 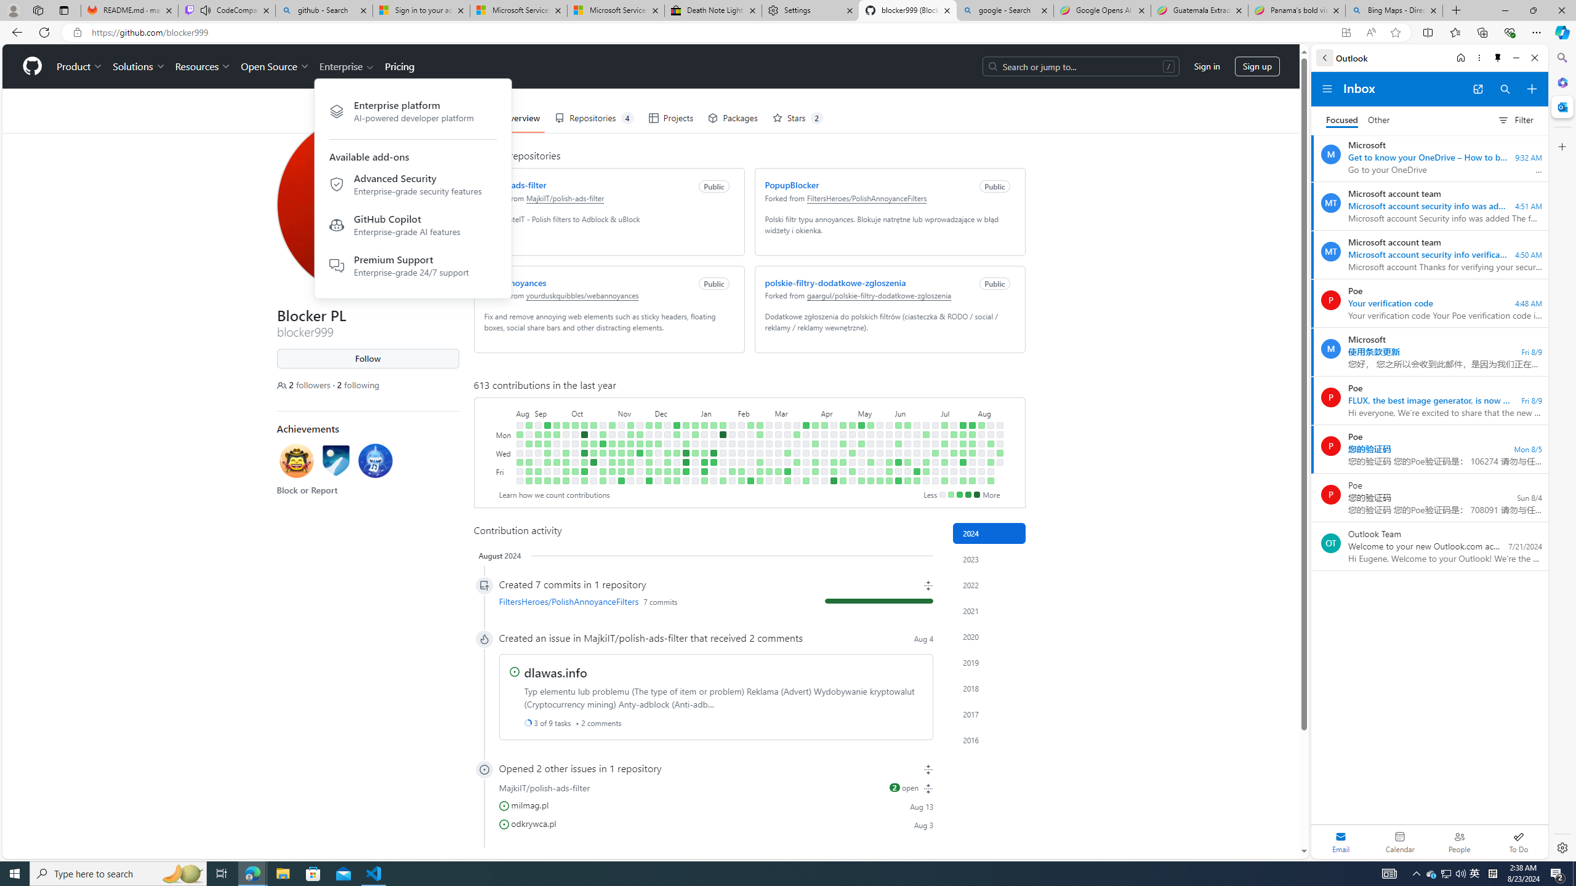 I want to click on 2017, so click(x=989, y=714).